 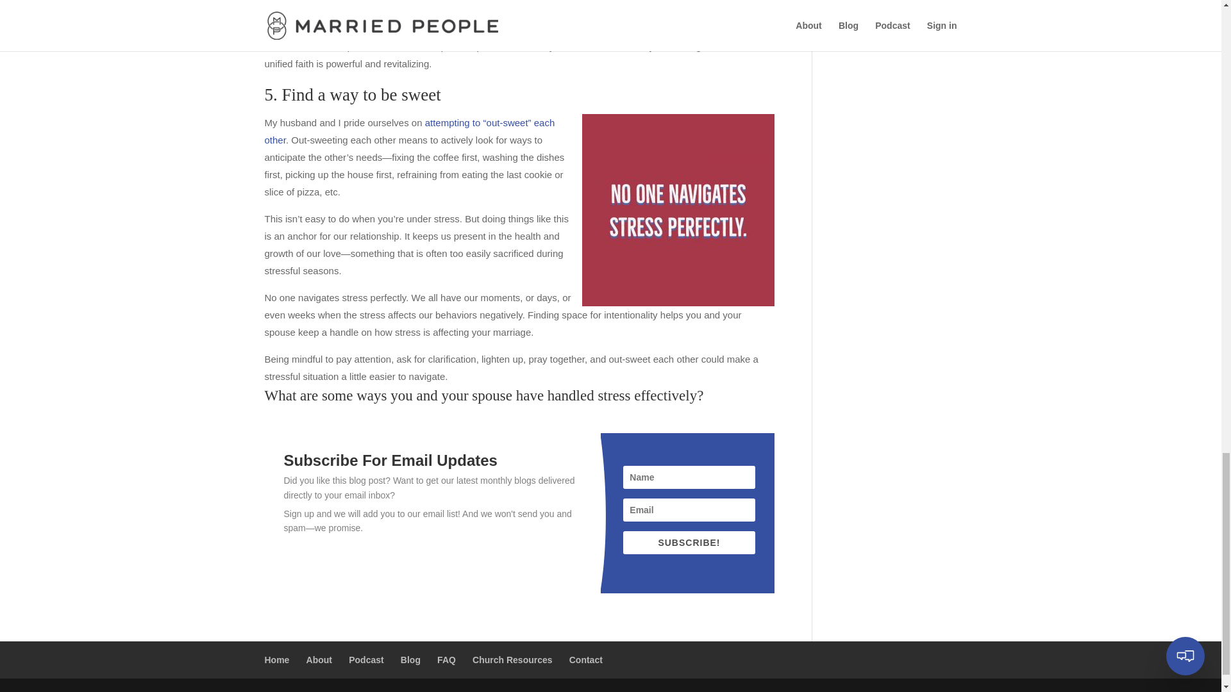 What do you see at coordinates (277, 659) in the screenshot?
I see `Home` at bounding box center [277, 659].